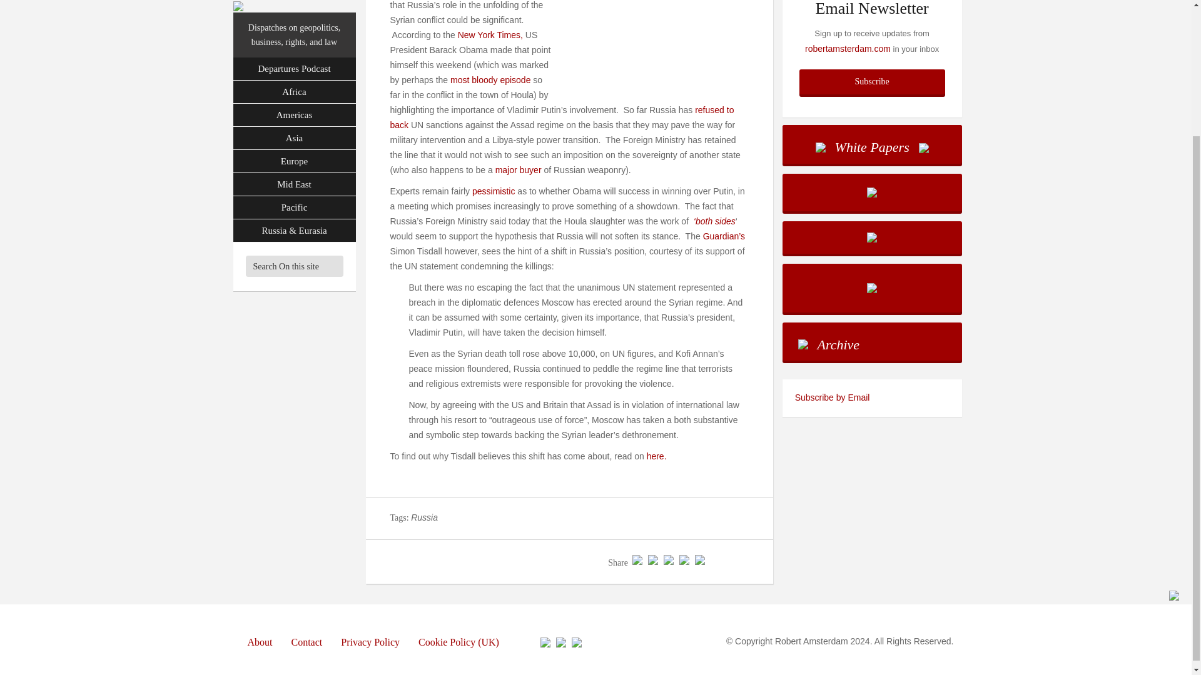 The width and height of the screenshot is (1201, 675). What do you see at coordinates (848, 49) in the screenshot?
I see `robertamsterdam.com` at bounding box center [848, 49].